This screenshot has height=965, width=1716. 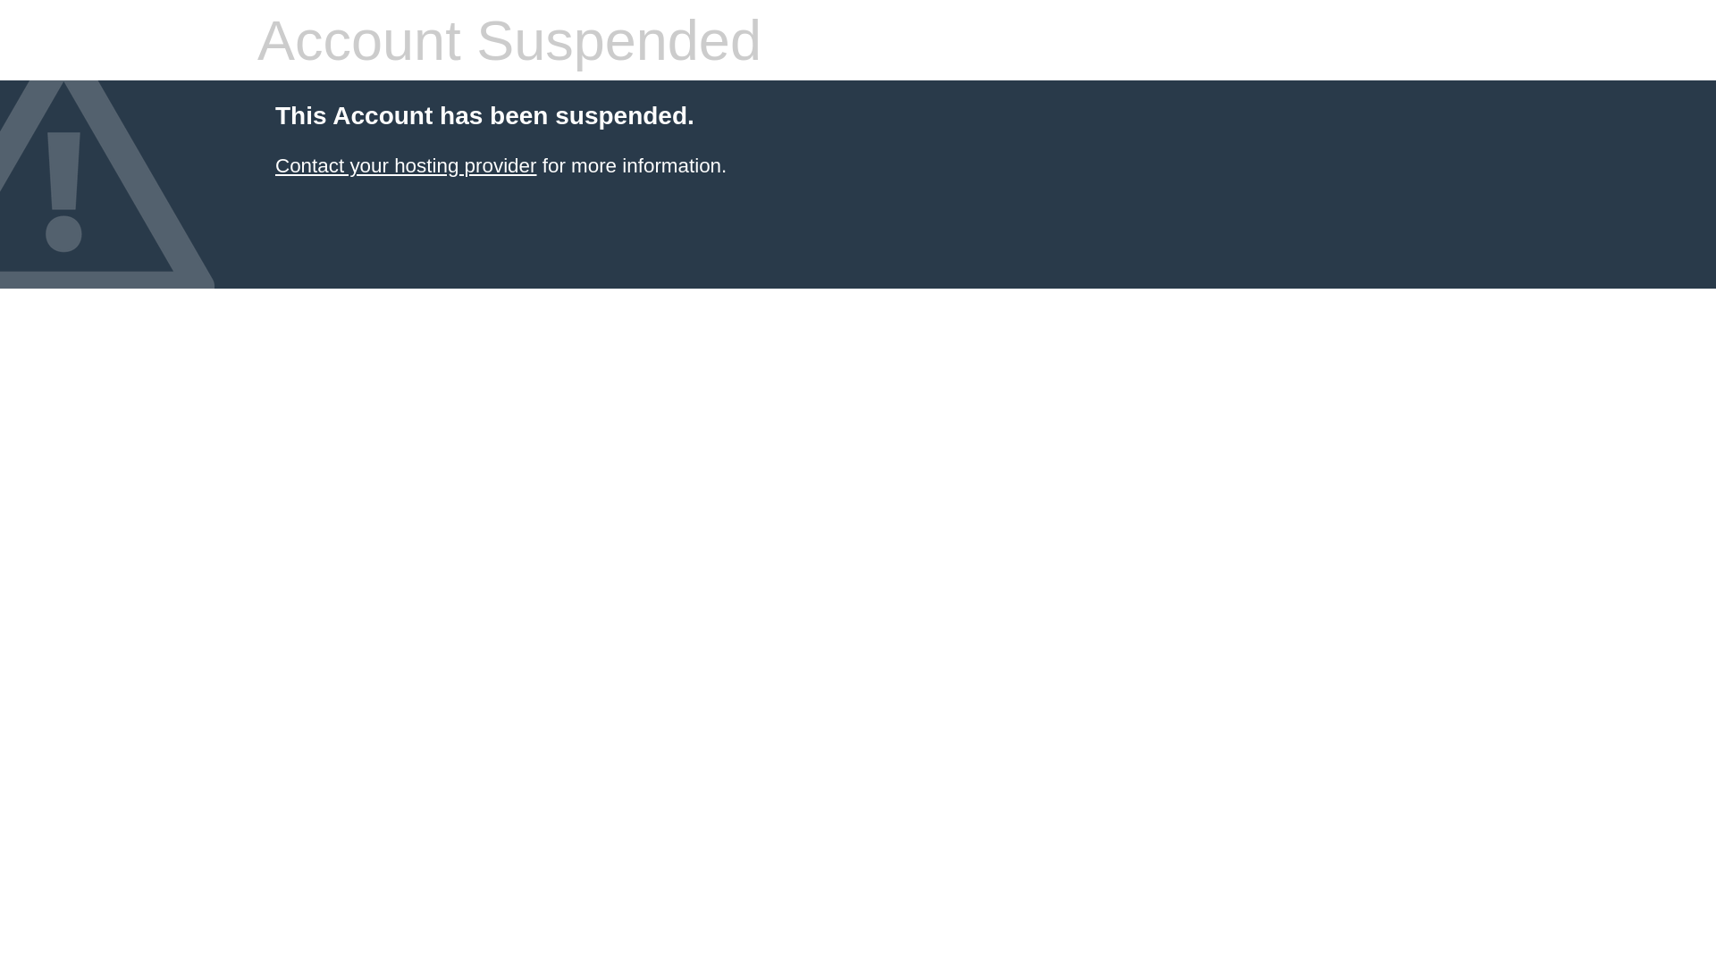 What do you see at coordinates (406, 166) in the screenshot?
I see `Contact your hosting provider` at bounding box center [406, 166].